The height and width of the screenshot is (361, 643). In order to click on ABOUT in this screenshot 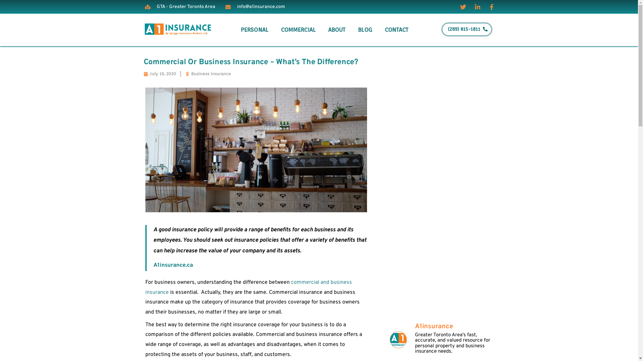, I will do `click(337, 30)`.